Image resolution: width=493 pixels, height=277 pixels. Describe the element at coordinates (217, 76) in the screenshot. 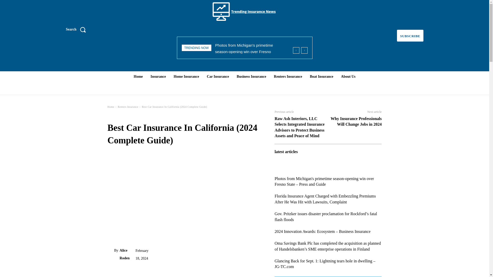

I see `Car Insurance` at that location.